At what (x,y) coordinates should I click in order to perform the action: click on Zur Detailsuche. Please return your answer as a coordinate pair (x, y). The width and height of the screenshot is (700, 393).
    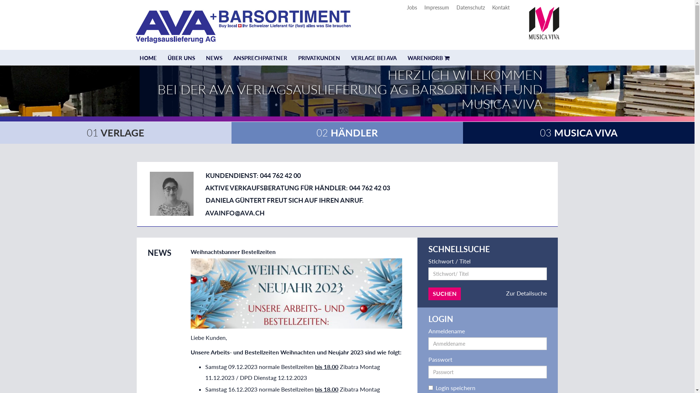
    Looking at the image, I should click on (526, 293).